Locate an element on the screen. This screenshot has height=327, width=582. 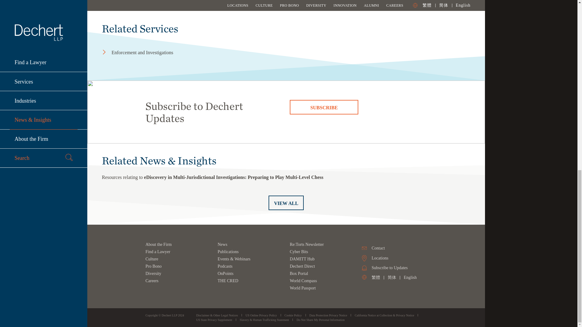
Culture is located at coordinates (152, 259).